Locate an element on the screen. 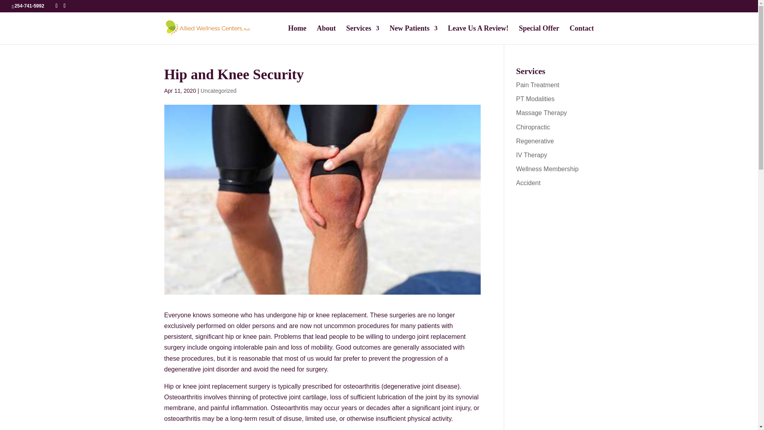 This screenshot has width=764, height=430. Home is located at coordinates (297, 35).